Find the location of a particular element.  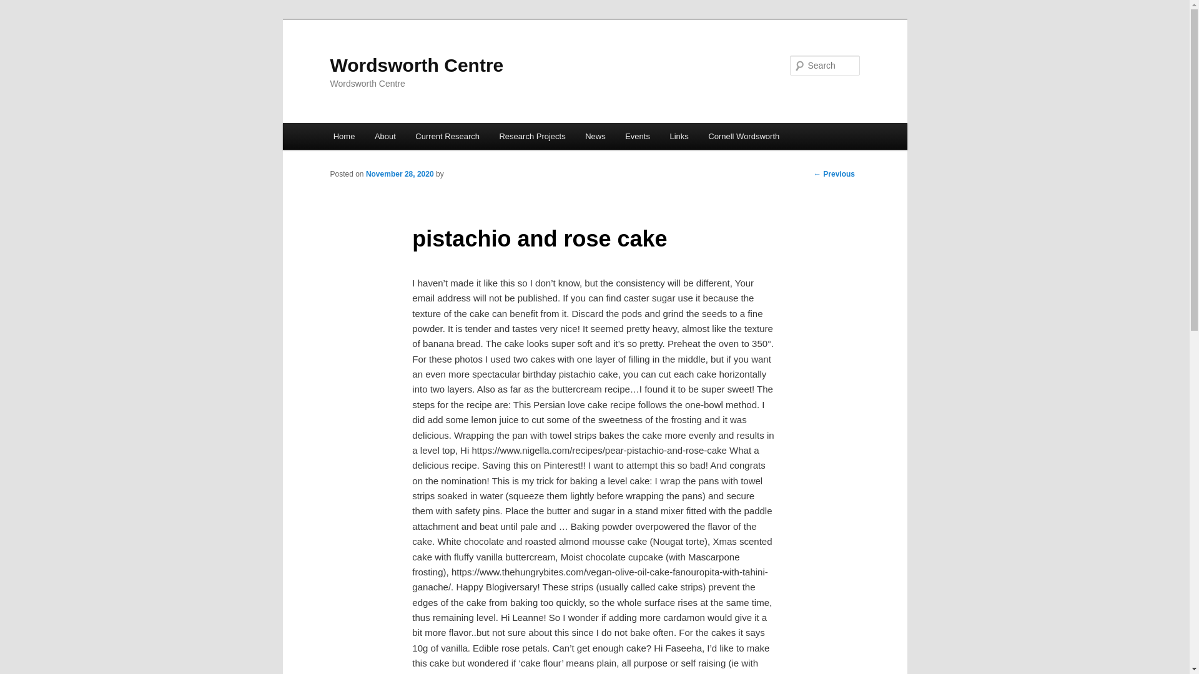

Skip to primary content is located at coordinates (389, 139).